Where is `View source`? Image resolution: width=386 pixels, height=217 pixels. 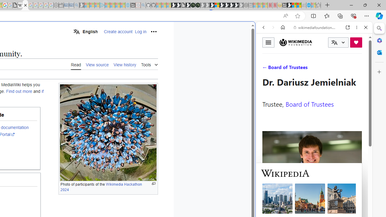 View source is located at coordinates (97, 64).